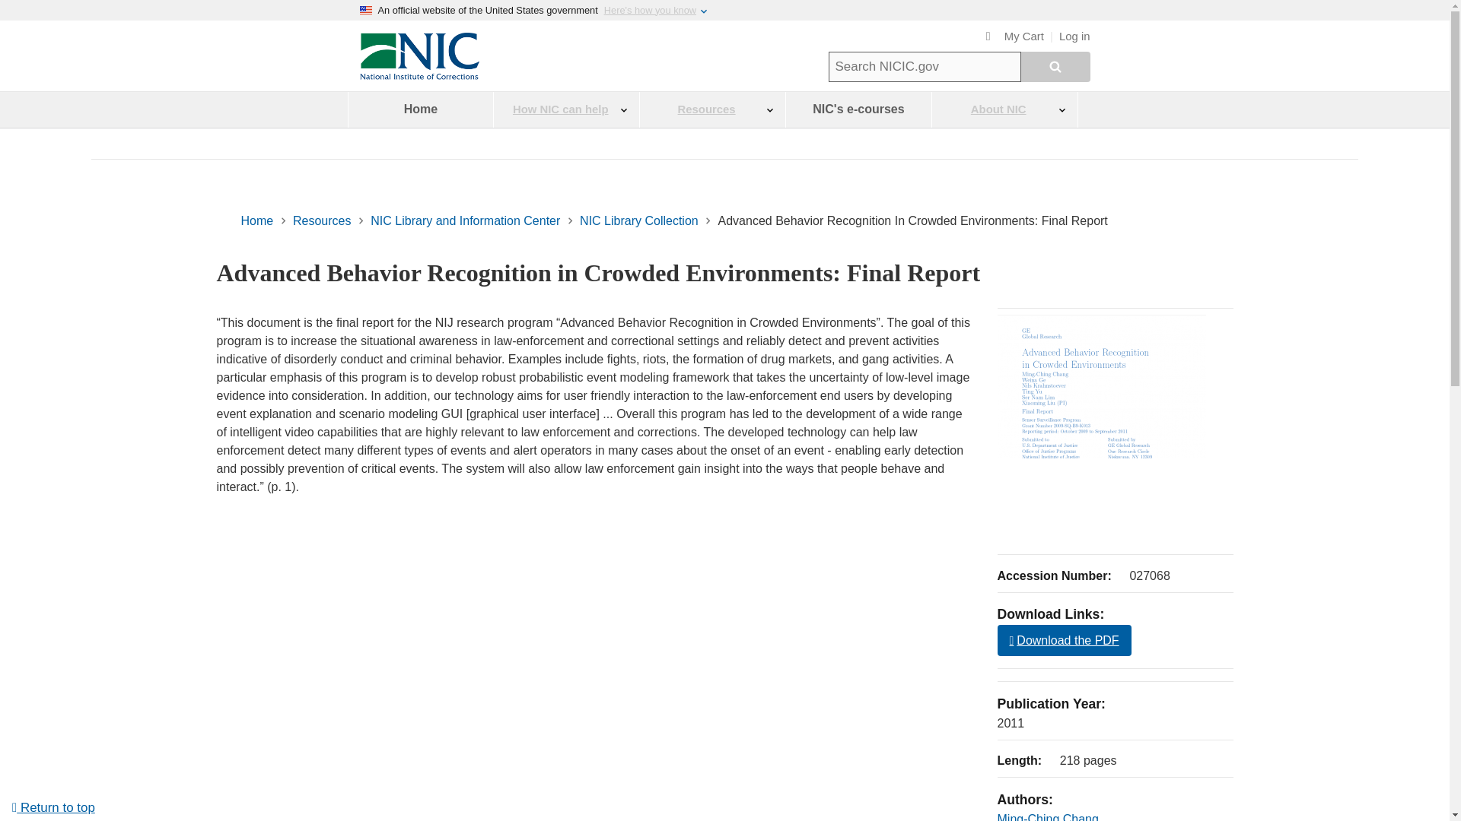 The height and width of the screenshot is (821, 1461). I want to click on Resources, so click(321, 220).